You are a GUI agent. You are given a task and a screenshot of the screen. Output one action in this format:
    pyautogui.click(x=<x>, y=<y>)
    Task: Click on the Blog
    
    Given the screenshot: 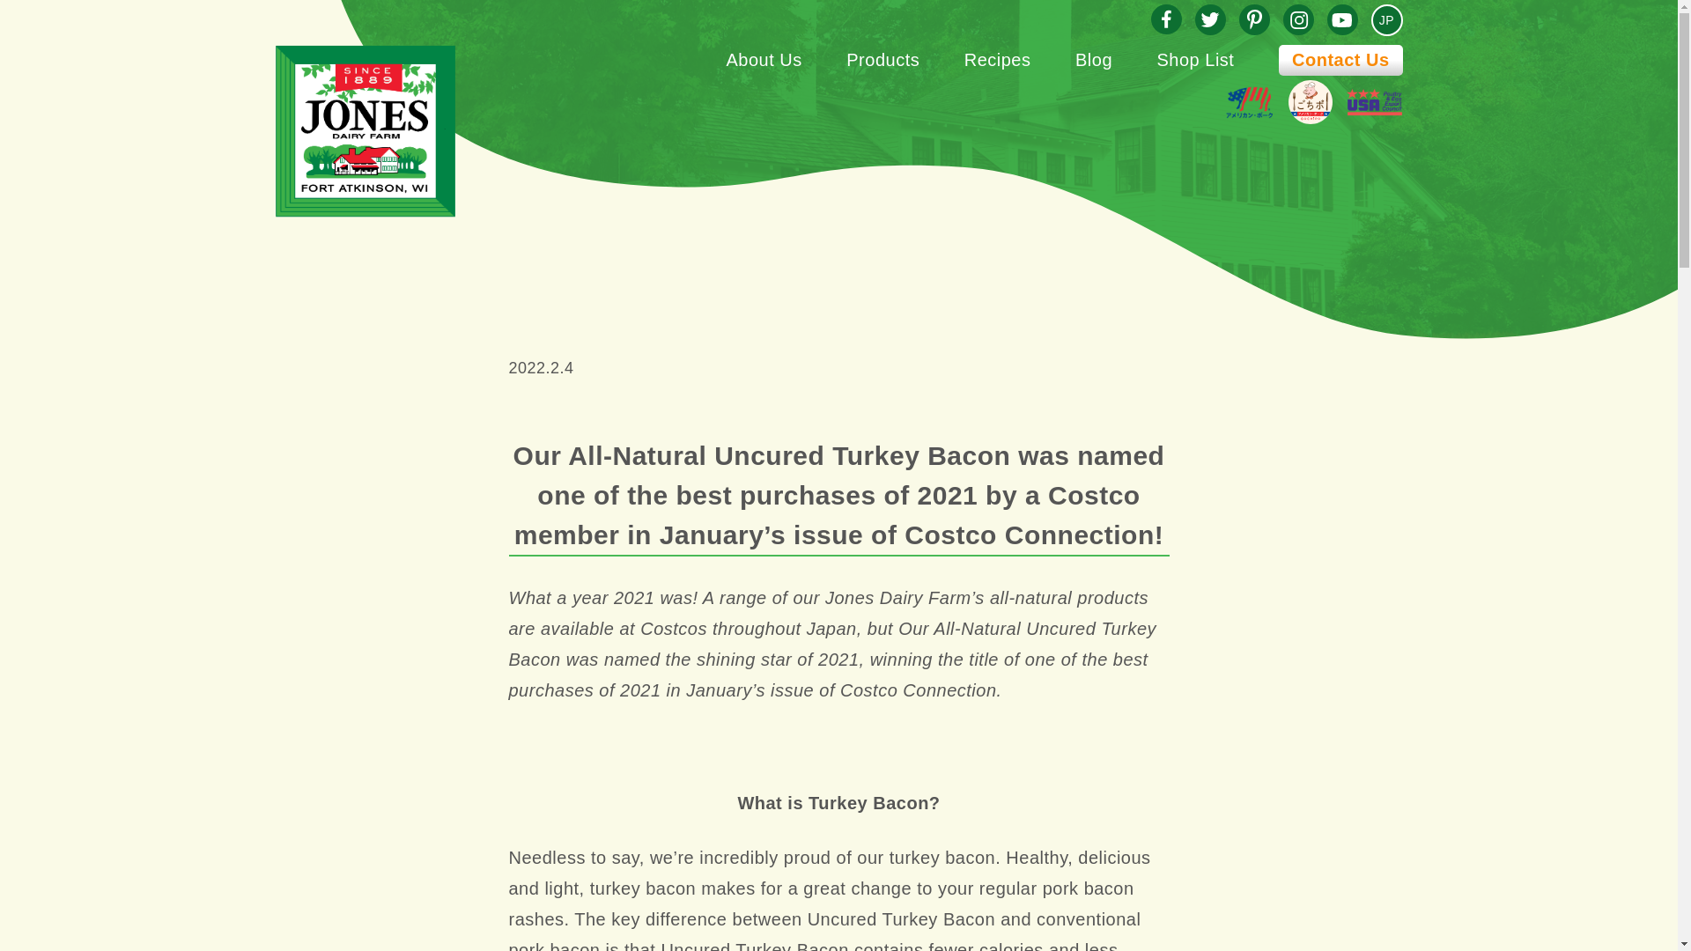 What is the action you would take?
    pyautogui.click(x=1094, y=60)
    